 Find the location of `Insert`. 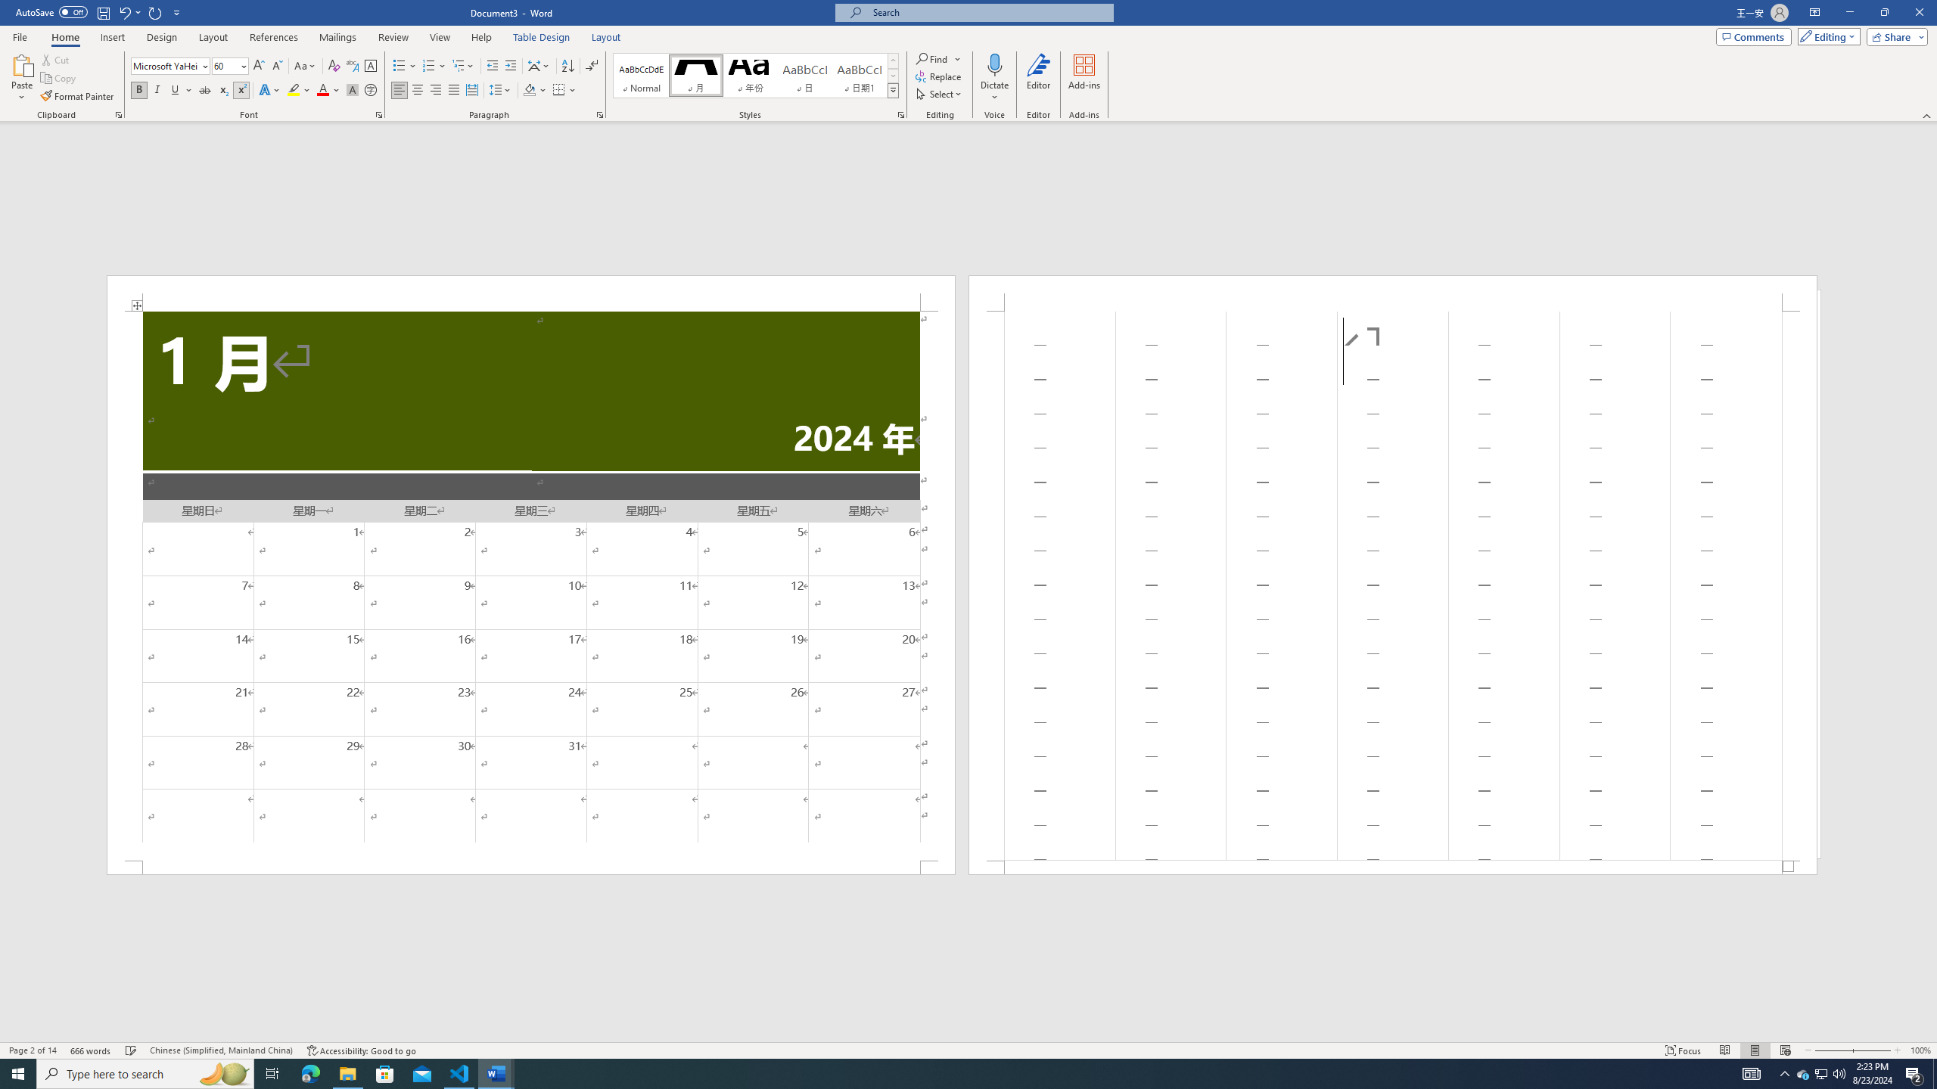

Insert is located at coordinates (112, 37).